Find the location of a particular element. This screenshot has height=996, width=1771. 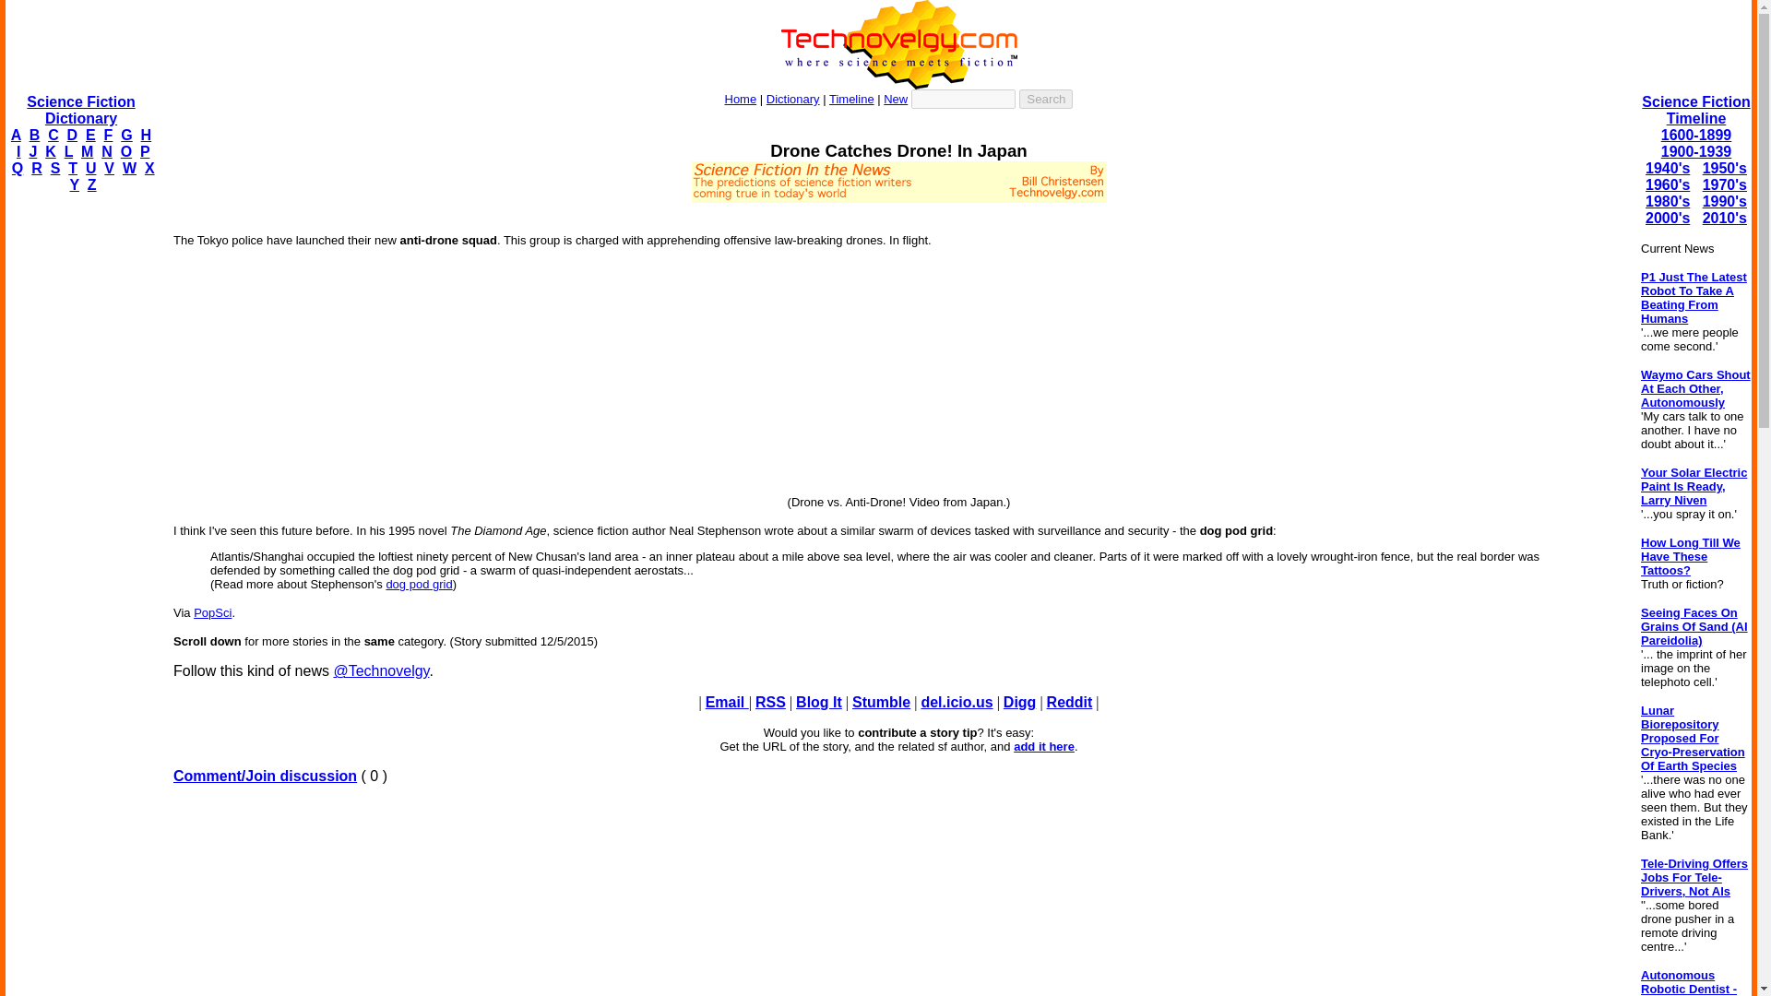

Advertisement is located at coordinates (897, 210).